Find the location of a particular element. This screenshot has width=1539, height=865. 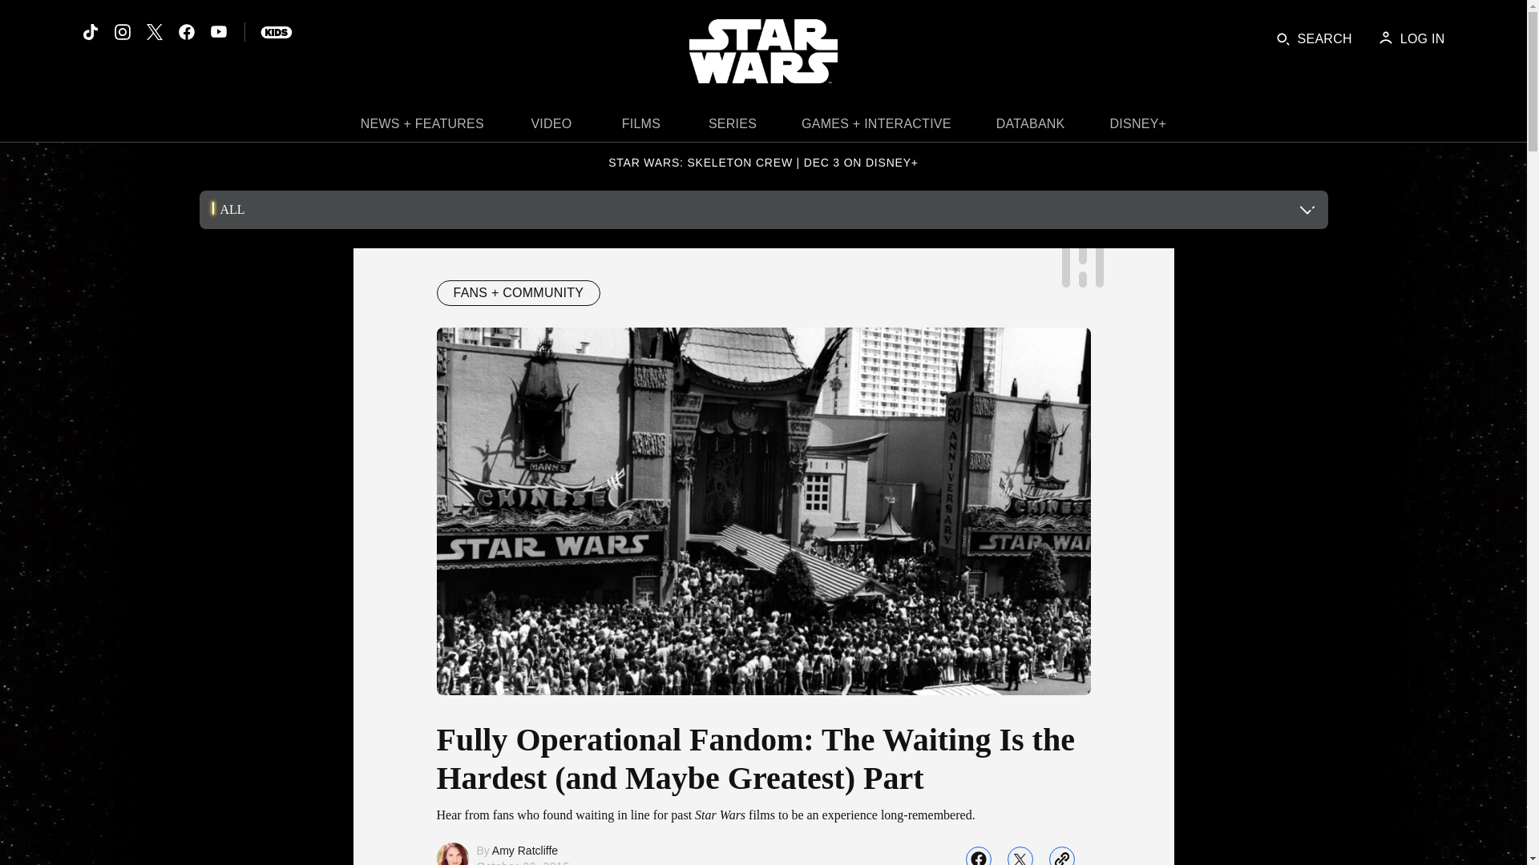

Twitter is located at coordinates (154, 32).